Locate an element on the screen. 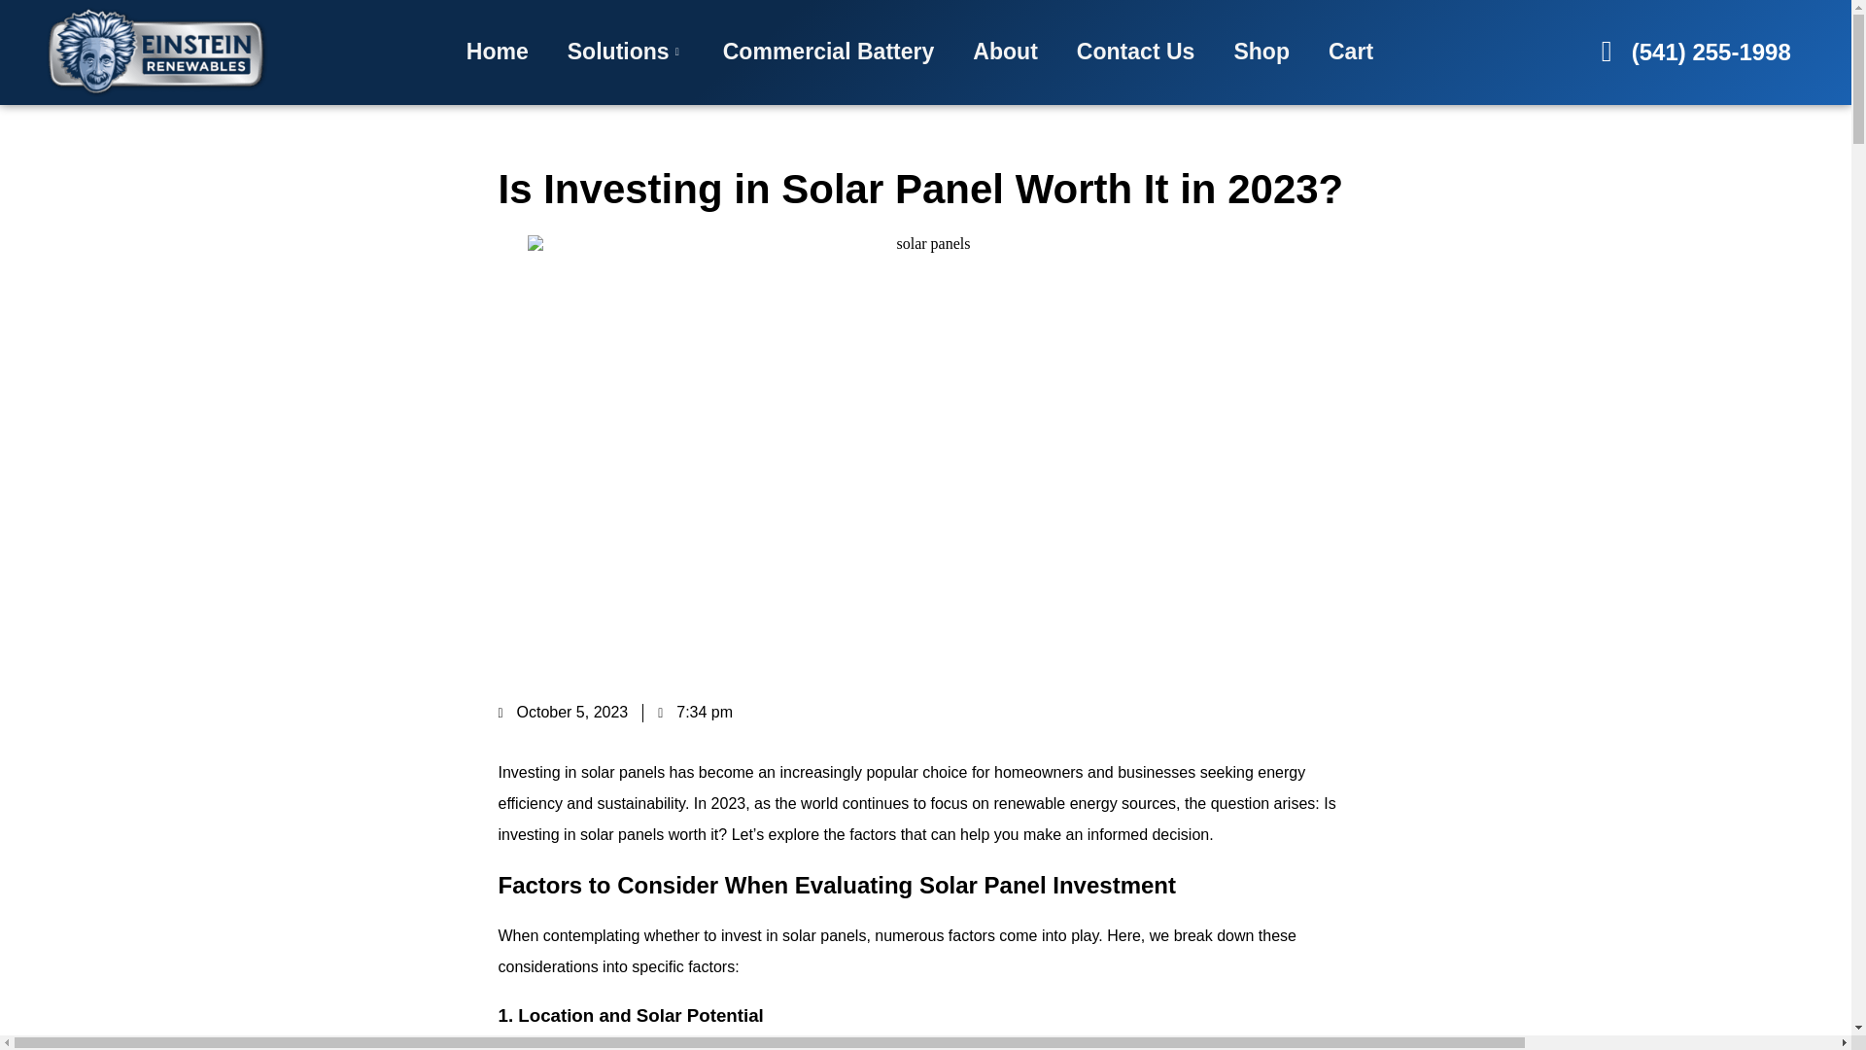 The height and width of the screenshot is (1050, 1866). October 5, 2023 is located at coordinates (562, 712).